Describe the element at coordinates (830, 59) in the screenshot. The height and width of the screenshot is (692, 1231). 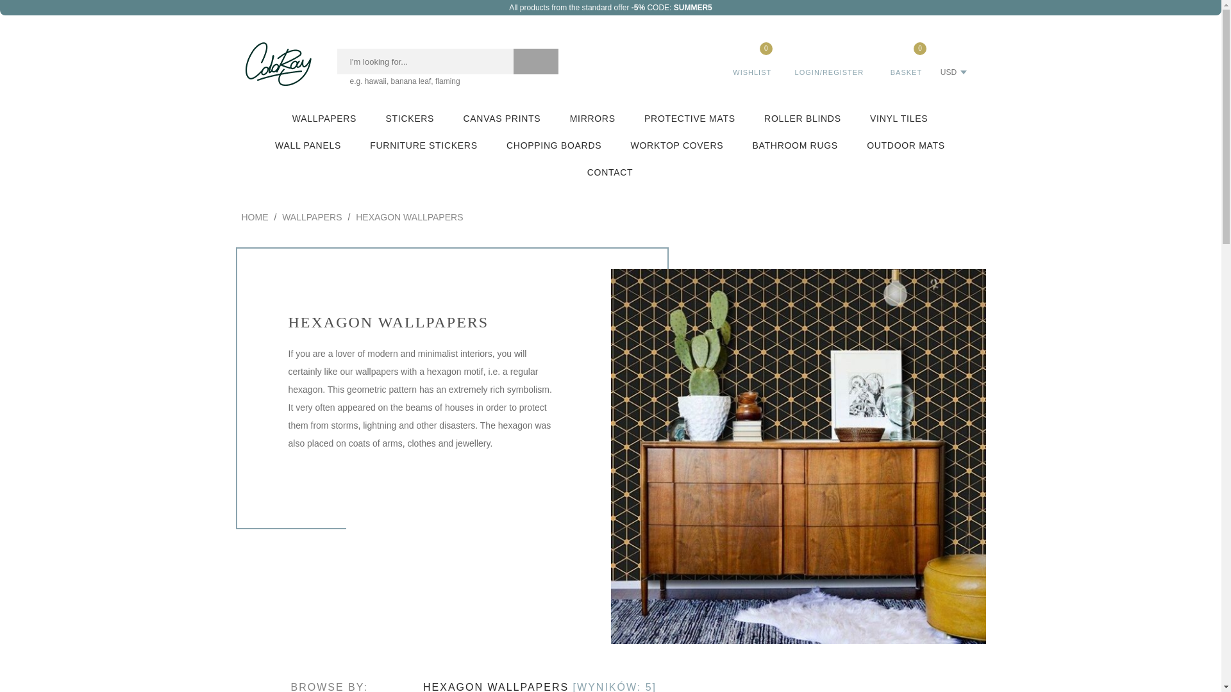
I see `your account` at that location.